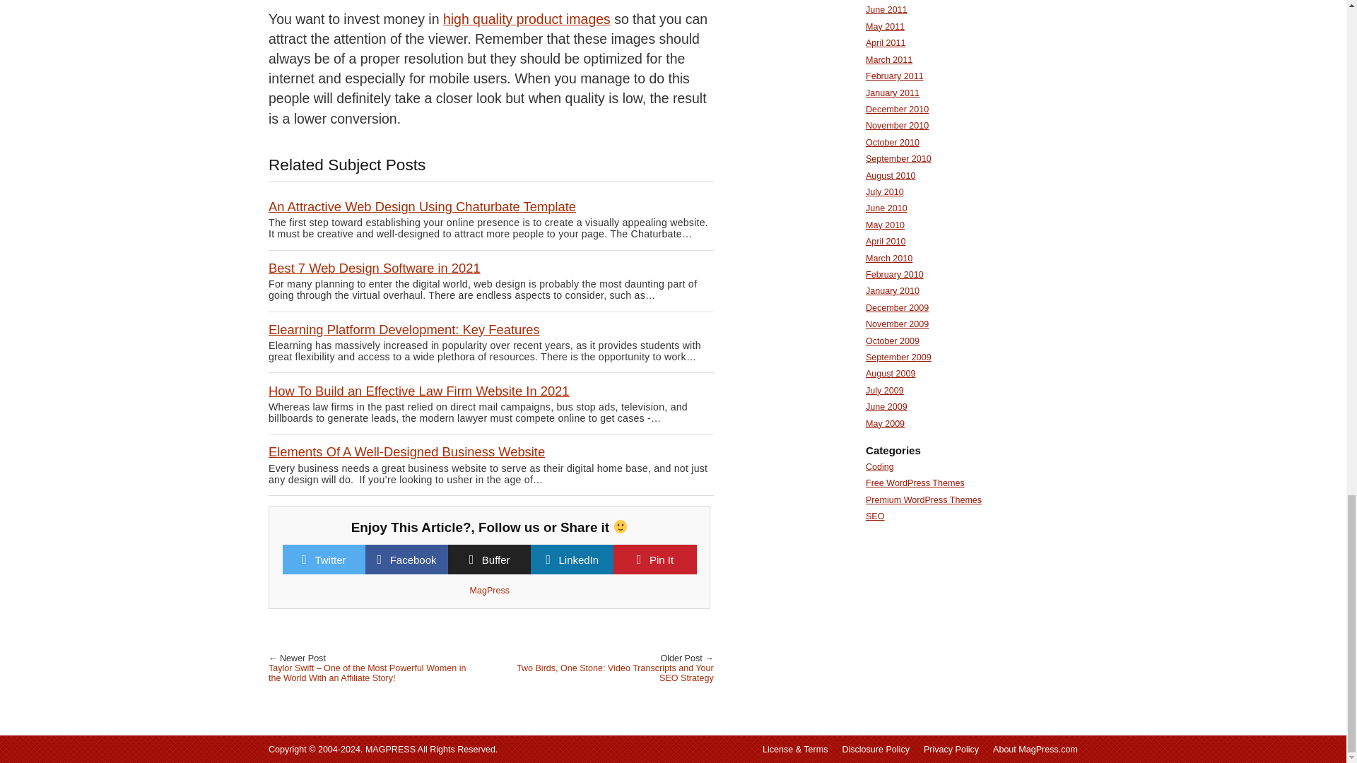  Describe the element at coordinates (330, 560) in the screenshot. I see `Twitter` at that location.